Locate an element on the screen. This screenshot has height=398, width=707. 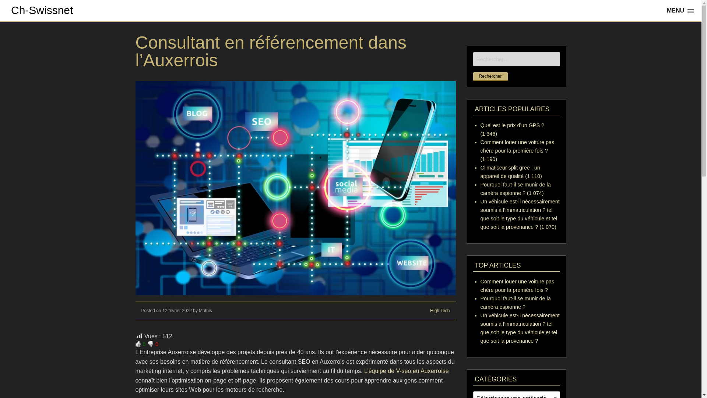
MENU is located at coordinates (681, 11).